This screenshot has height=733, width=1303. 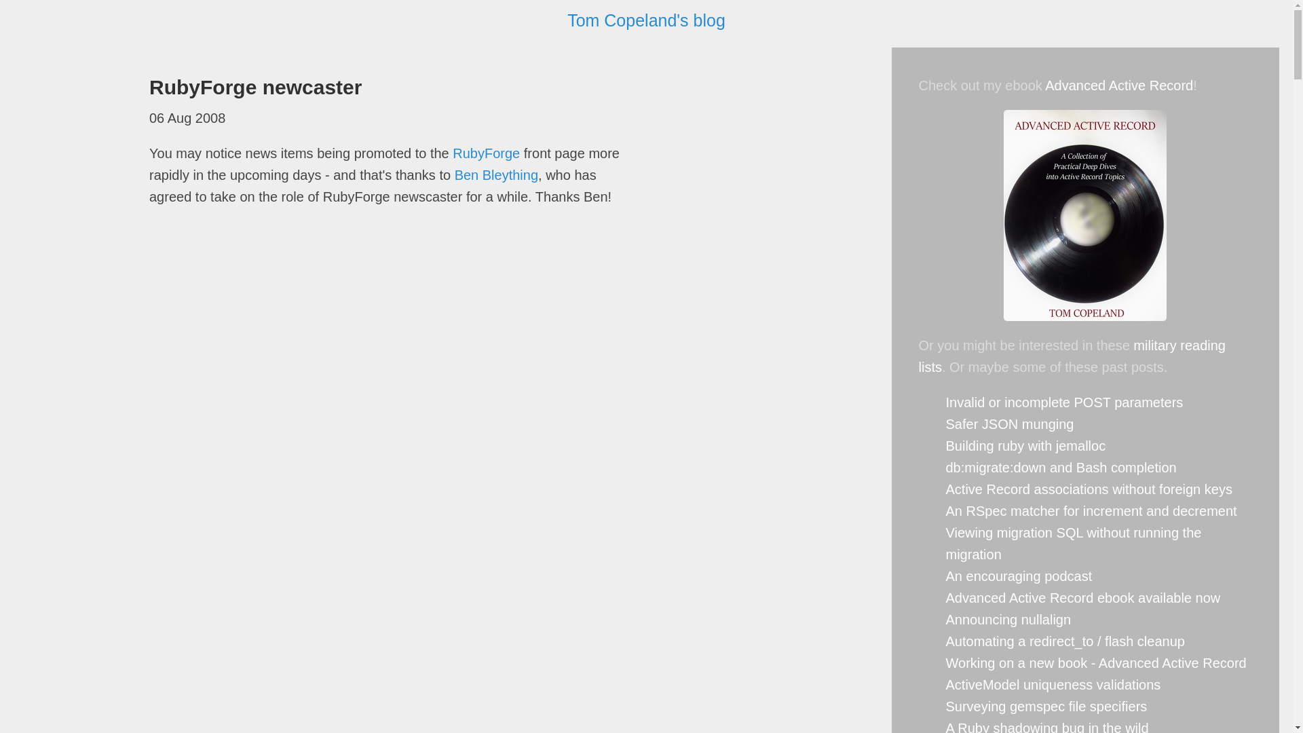 What do you see at coordinates (1061, 467) in the screenshot?
I see `db:migrate:down and Bash completion` at bounding box center [1061, 467].